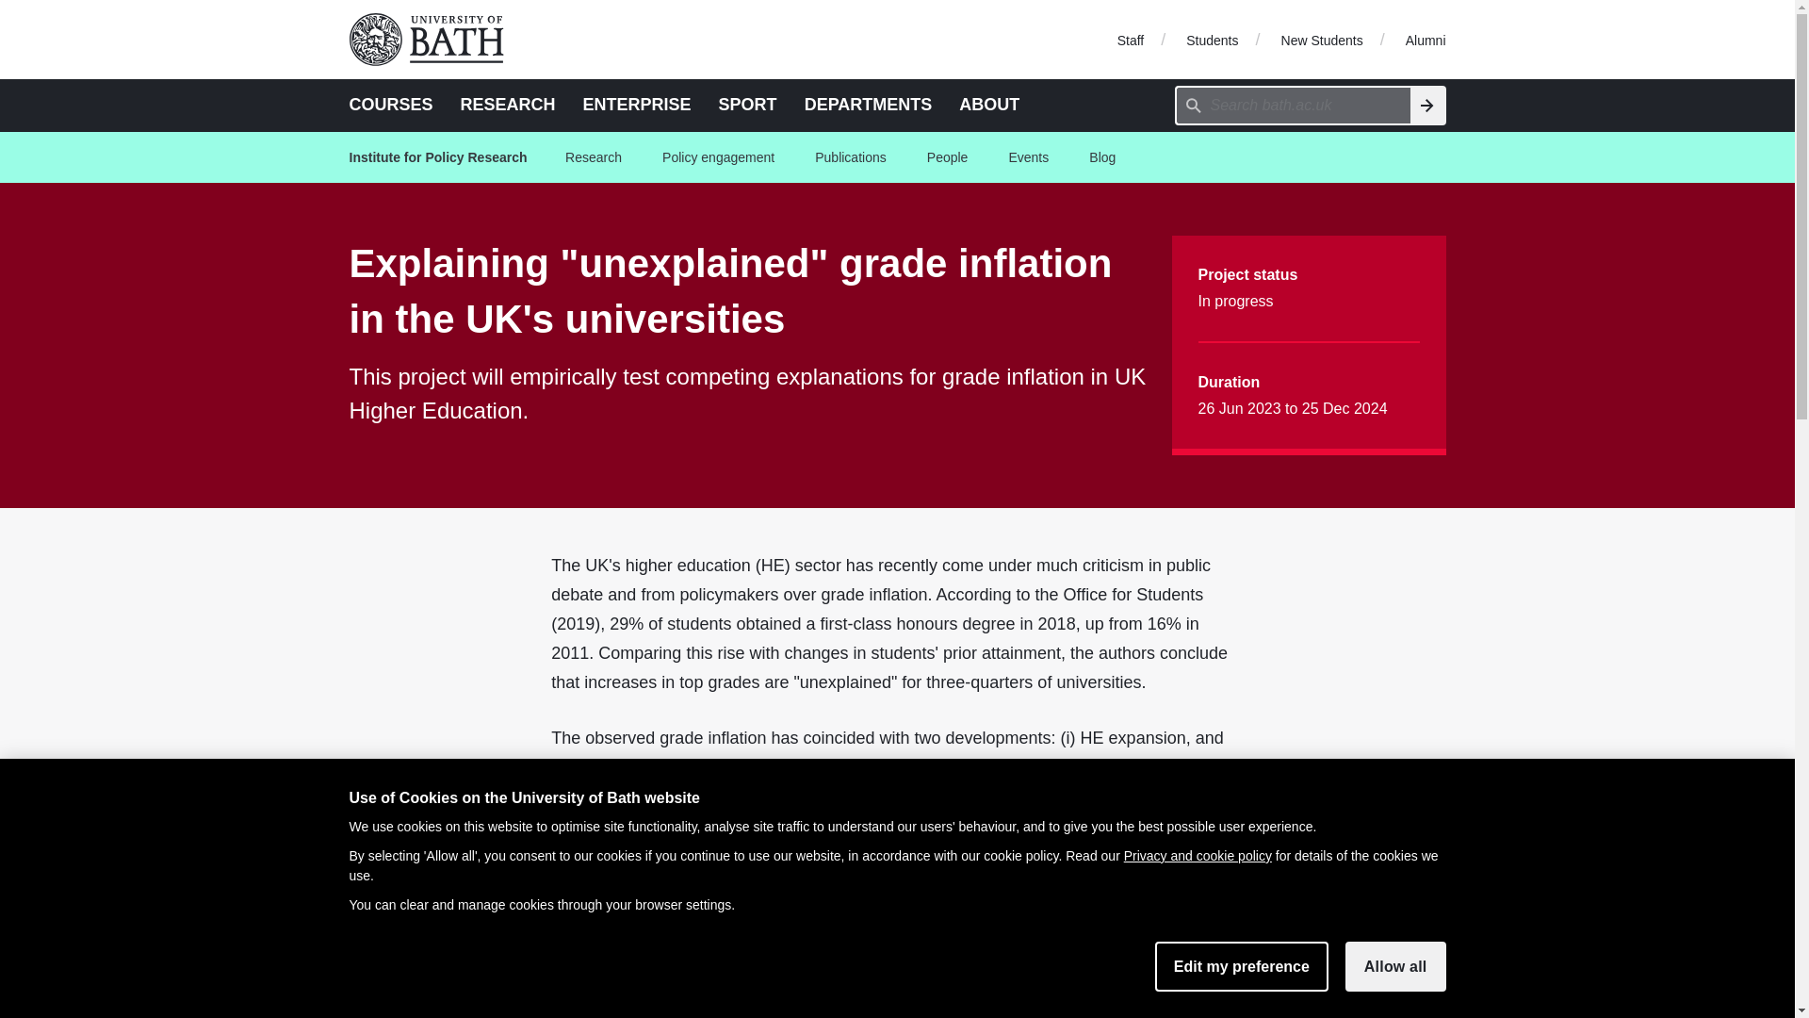 The height and width of the screenshot is (1018, 1809). I want to click on Edit my preference, so click(1242, 966).